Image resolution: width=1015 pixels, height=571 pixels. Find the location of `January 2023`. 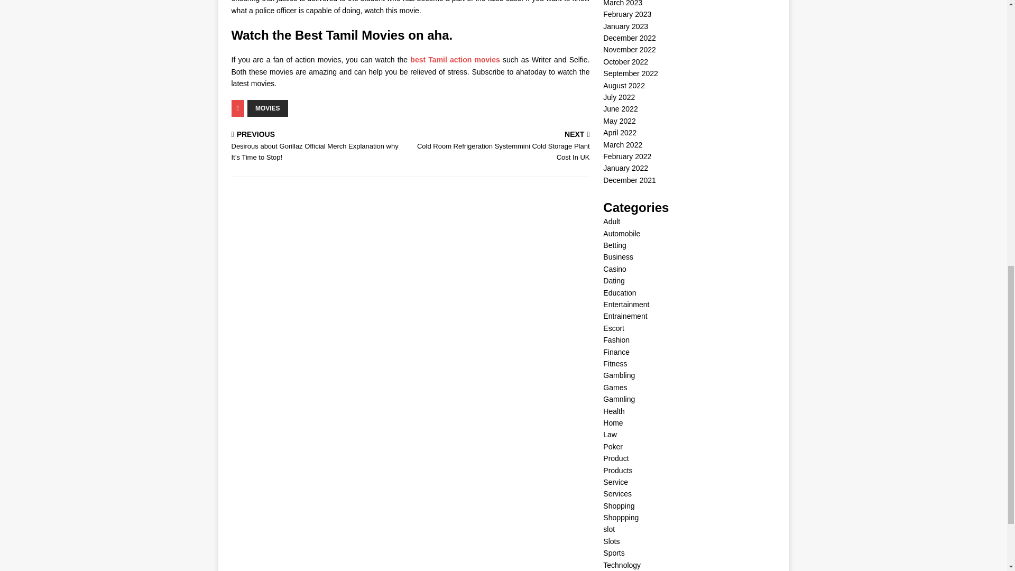

January 2023 is located at coordinates (625, 26).